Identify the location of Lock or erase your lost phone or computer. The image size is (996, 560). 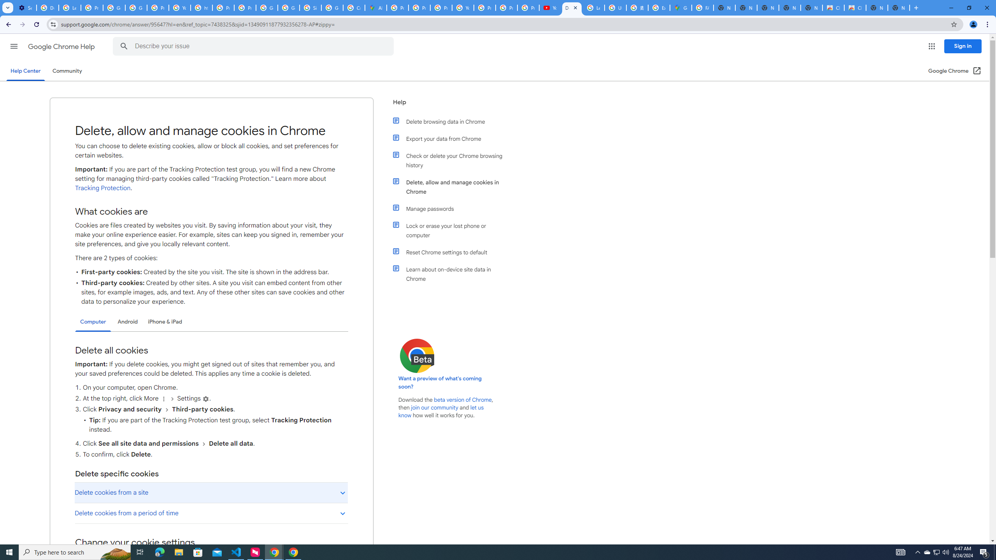
(452, 230).